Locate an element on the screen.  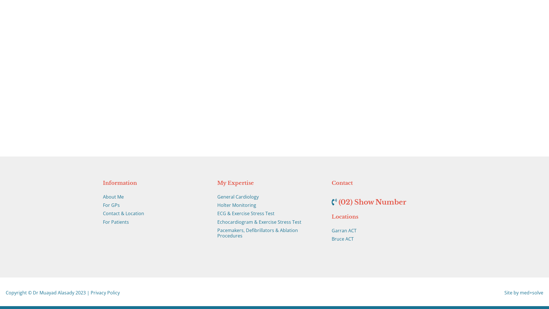
For GPs is located at coordinates (156, 205).